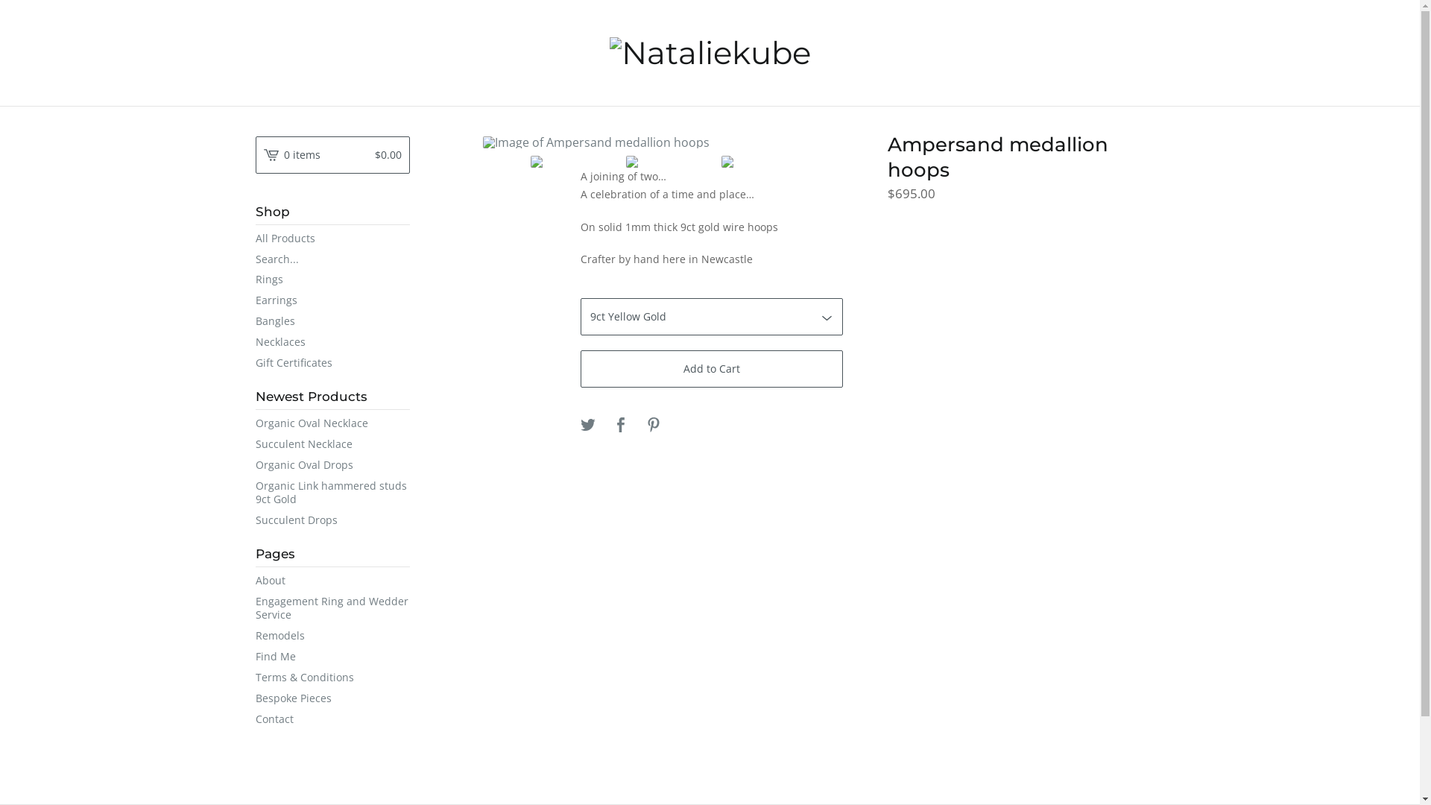 The image size is (1431, 805). I want to click on Earrings, so click(332, 300).